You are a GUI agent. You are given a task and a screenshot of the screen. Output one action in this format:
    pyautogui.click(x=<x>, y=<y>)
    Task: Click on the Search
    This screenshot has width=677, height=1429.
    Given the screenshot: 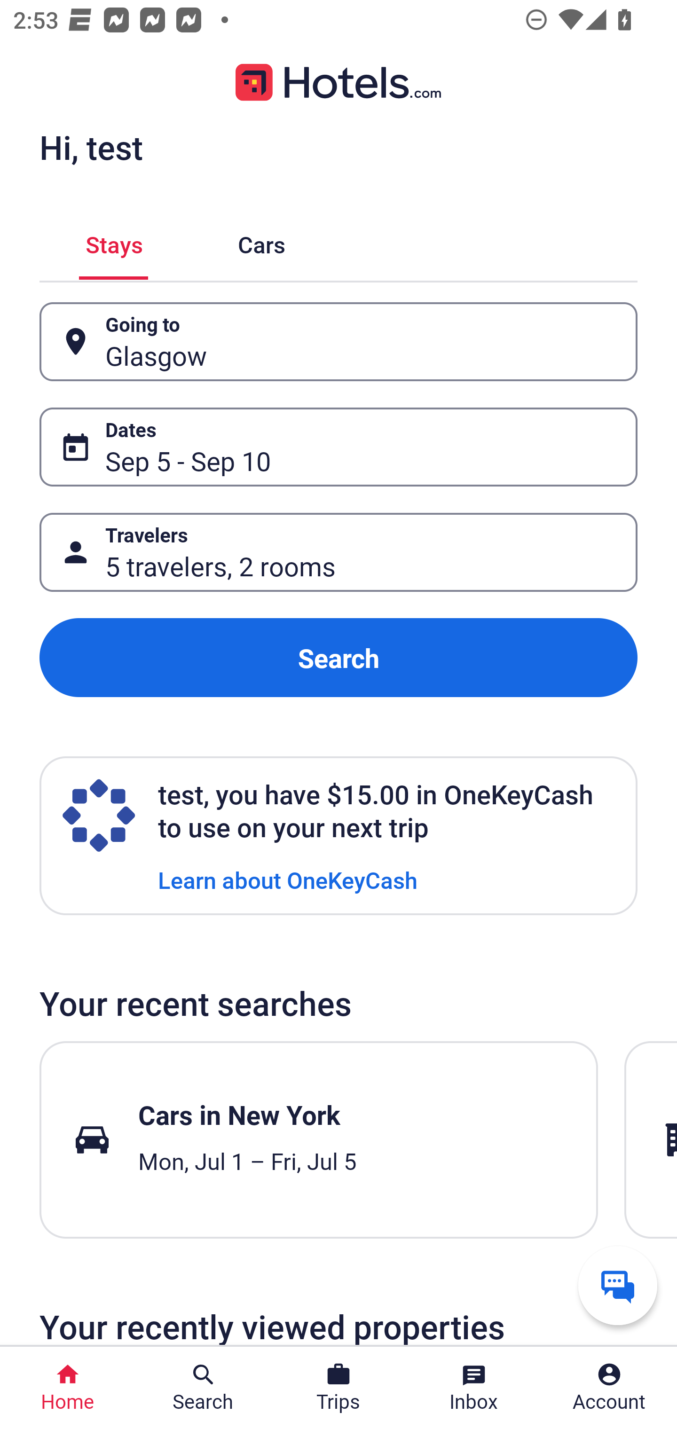 What is the action you would take?
    pyautogui.click(x=338, y=658)
    